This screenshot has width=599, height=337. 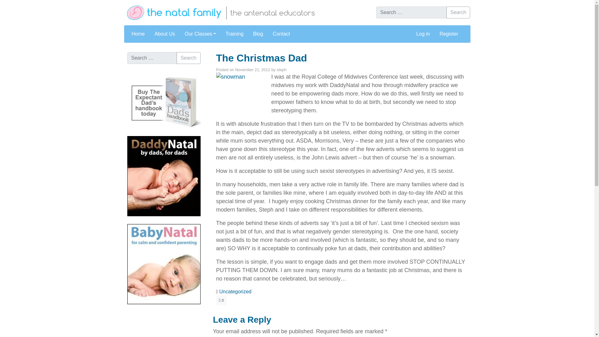 What do you see at coordinates (200, 34) in the screenshot?
I see `Our Classes` at bounding box center [200, 34].